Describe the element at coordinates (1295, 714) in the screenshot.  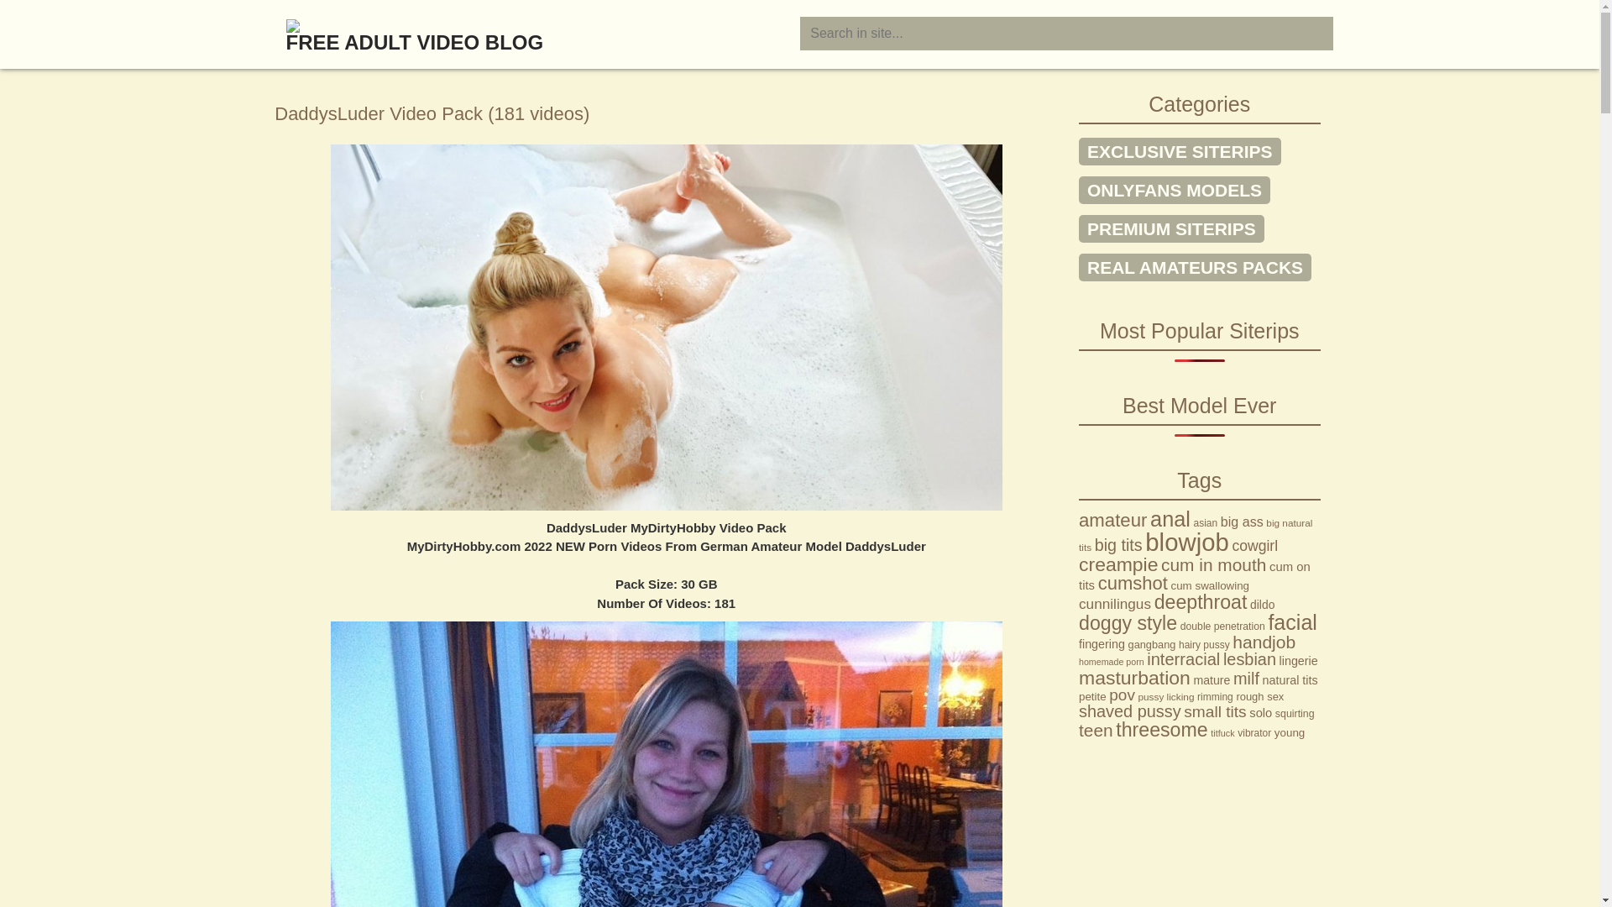
I see `squirting` at that location.